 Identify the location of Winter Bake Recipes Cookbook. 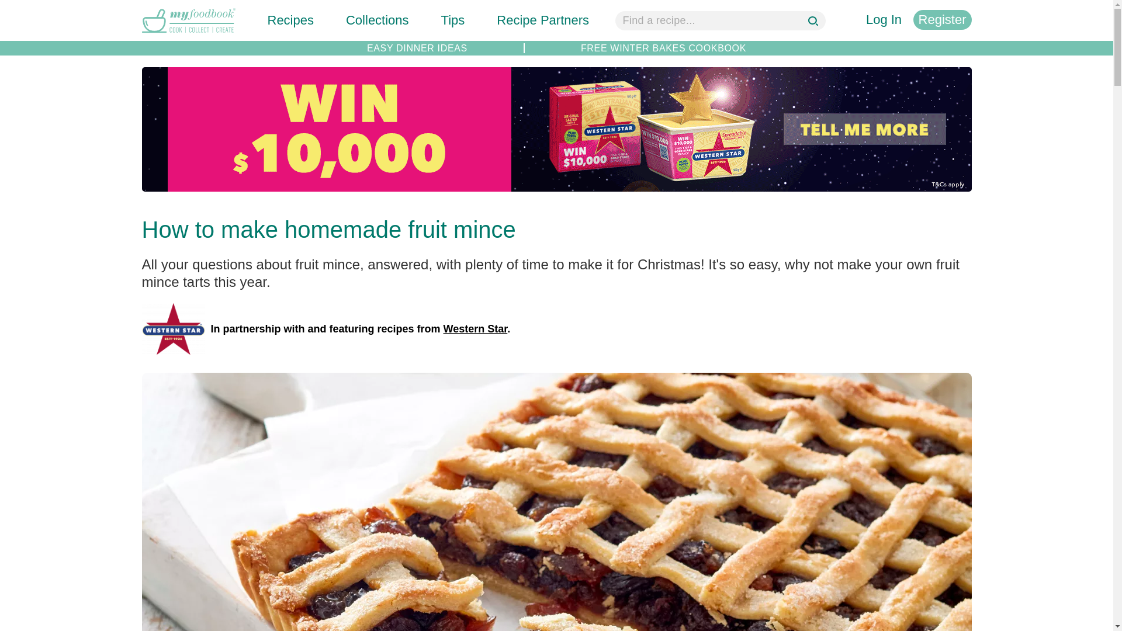
(663, 48).